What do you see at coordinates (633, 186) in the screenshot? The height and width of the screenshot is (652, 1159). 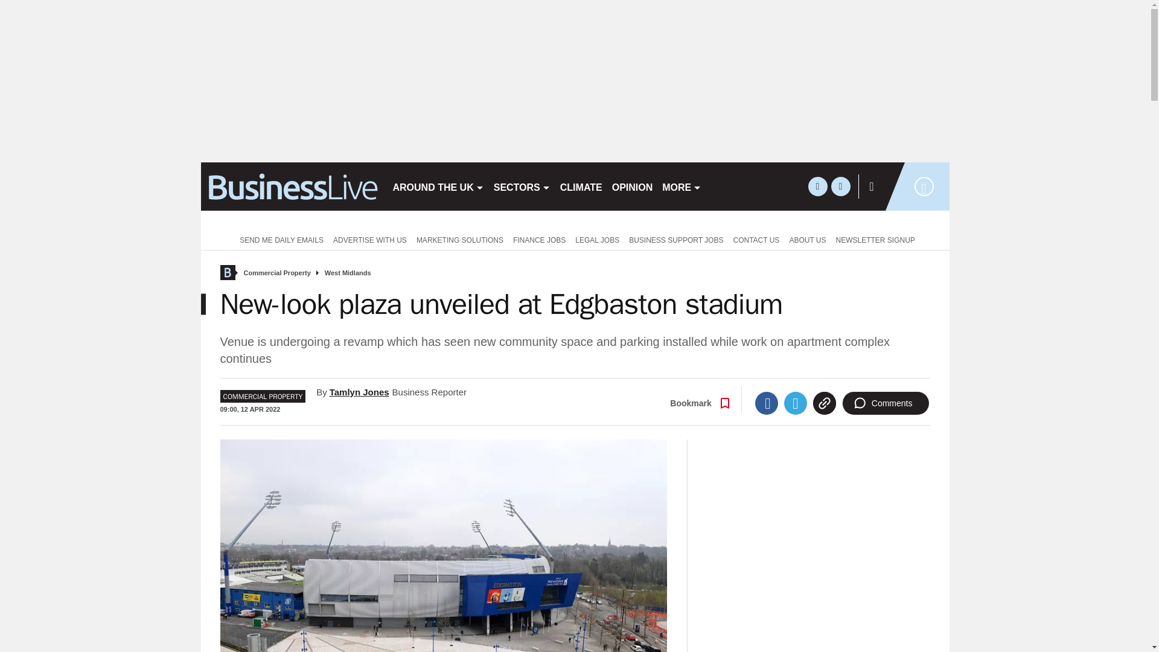 I see `OPINION` at bounding box center [633, 186].